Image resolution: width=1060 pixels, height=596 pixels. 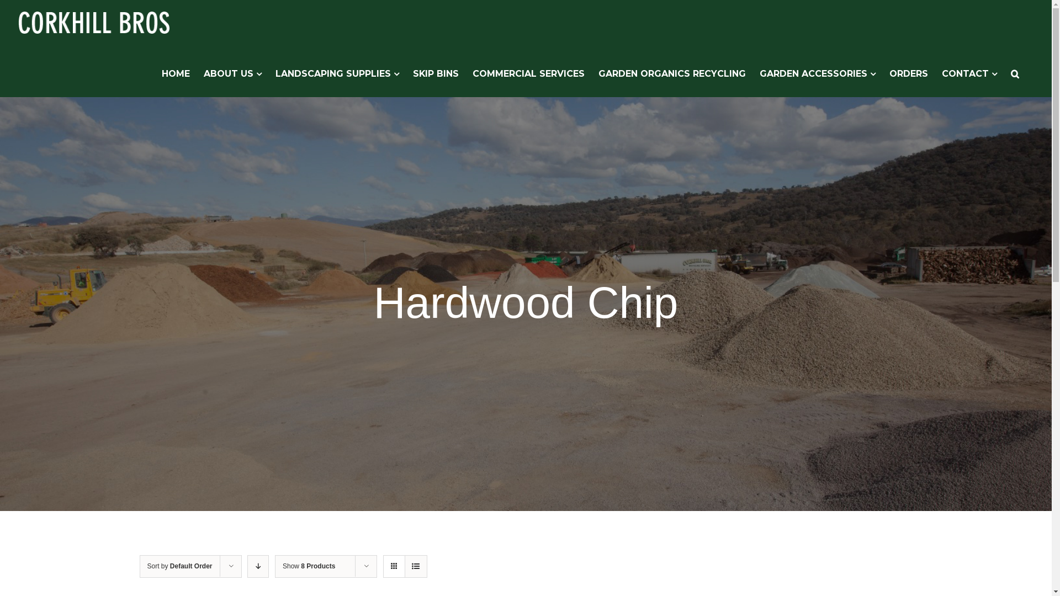 What do you see at coordinates (179, 566) in the screenshot?
I see `Sort by Default Order` at bounding box center [179, 566].